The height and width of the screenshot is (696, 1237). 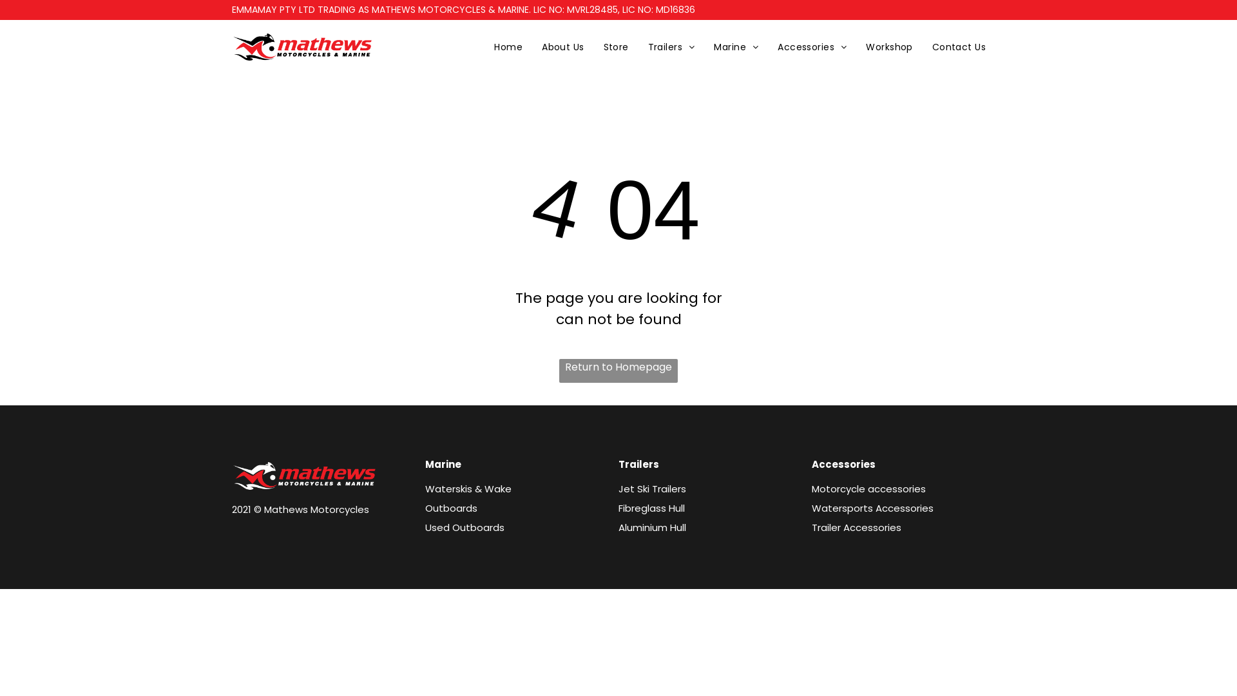 What do you see at coordinates (889, 48) in the screenshot?
I see `Workshop` at bounding box center [889, 48].